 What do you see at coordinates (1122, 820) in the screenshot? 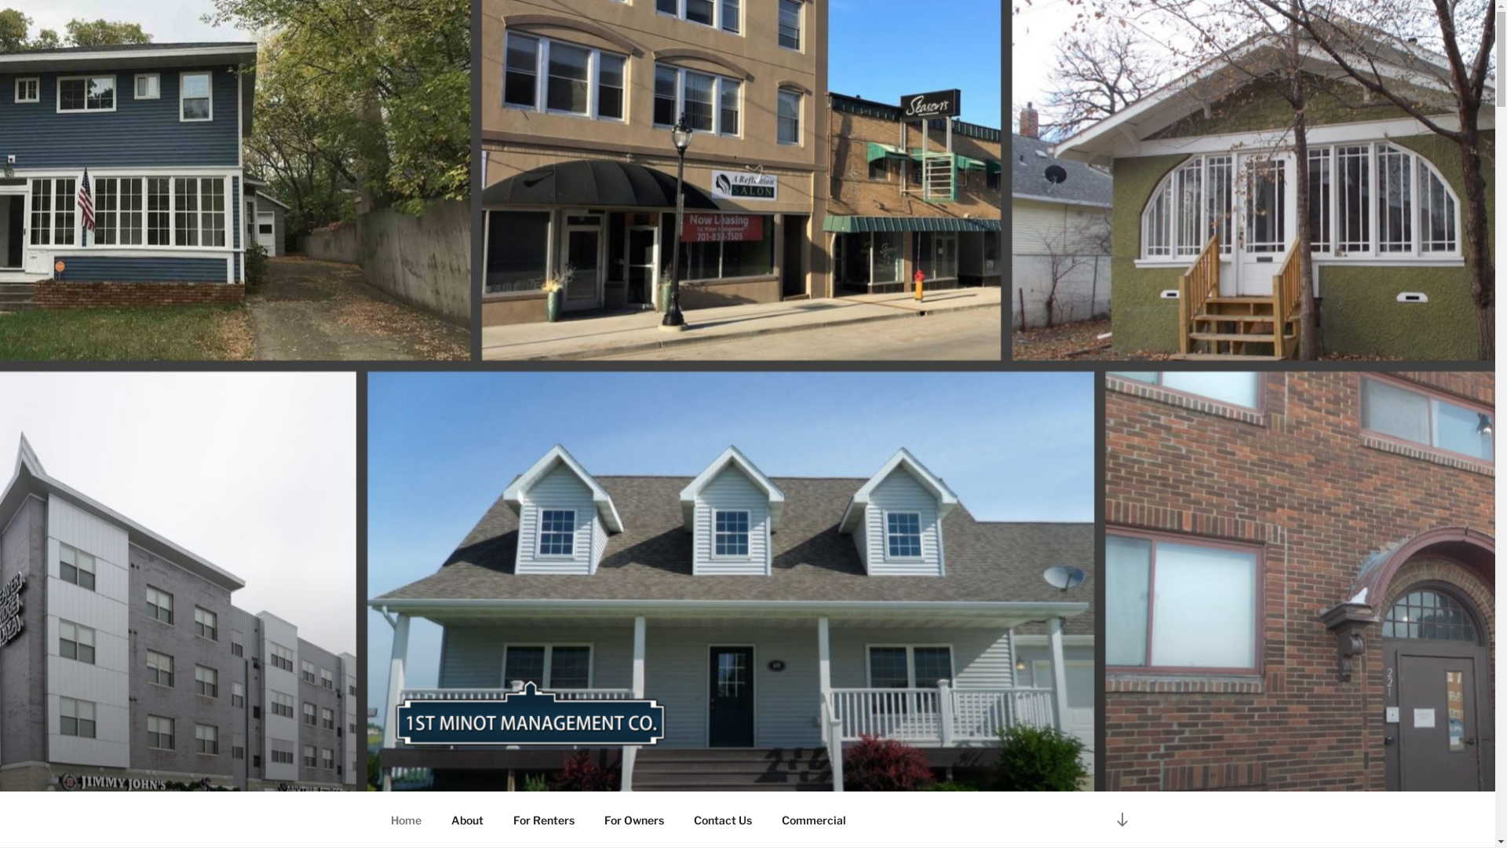
I see `Scroll down to content` at bounding box center [1122, 820].